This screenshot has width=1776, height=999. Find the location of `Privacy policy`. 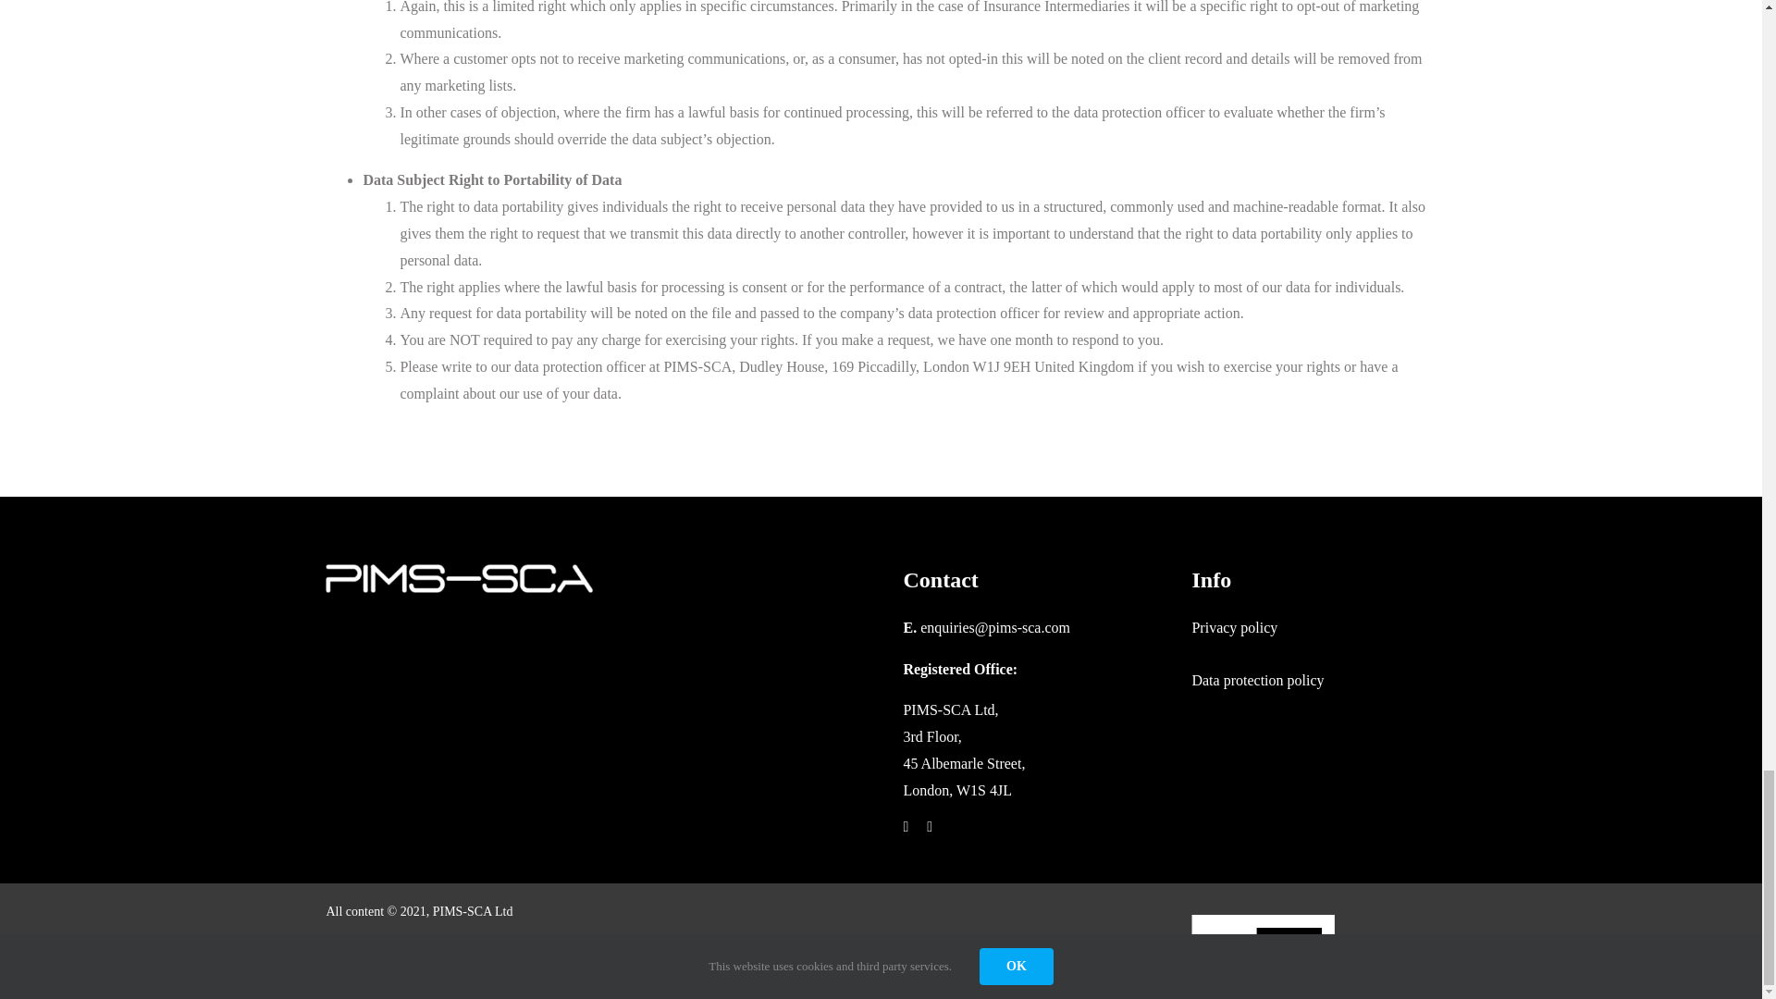

Privacy policy is located at coordinates (1234, 627).